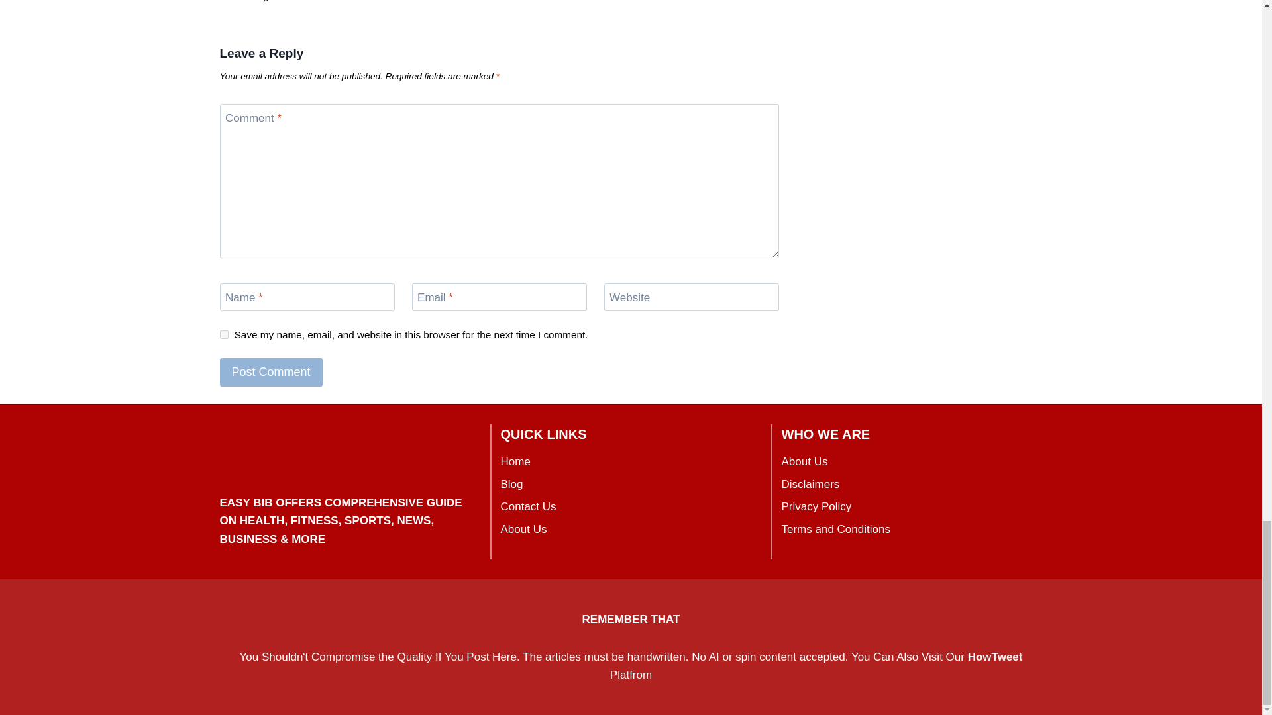 This screenshot has width=1272, height=715. I want to click on yes, so click(224, 334).